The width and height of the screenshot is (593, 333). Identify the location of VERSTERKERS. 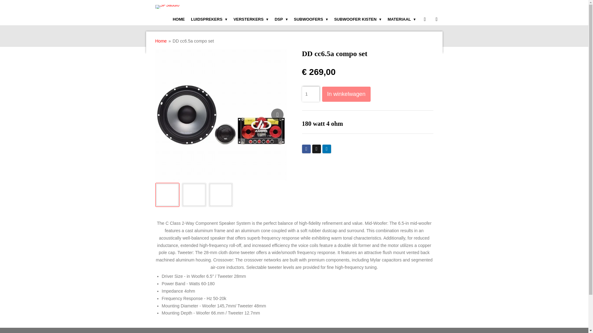
(251, 19).